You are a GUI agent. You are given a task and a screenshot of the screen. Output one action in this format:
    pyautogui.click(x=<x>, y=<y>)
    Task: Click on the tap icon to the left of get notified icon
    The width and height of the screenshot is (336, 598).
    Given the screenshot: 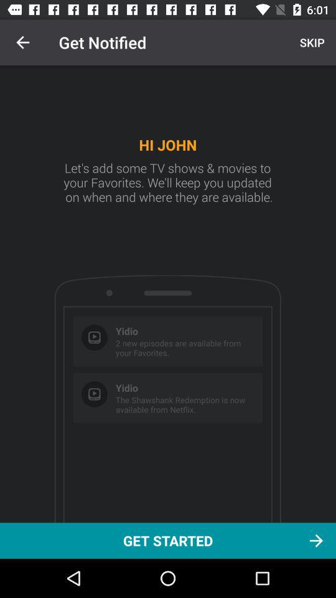 What is the action you would take?
    pyautogui.click(x=22, y=42)
    